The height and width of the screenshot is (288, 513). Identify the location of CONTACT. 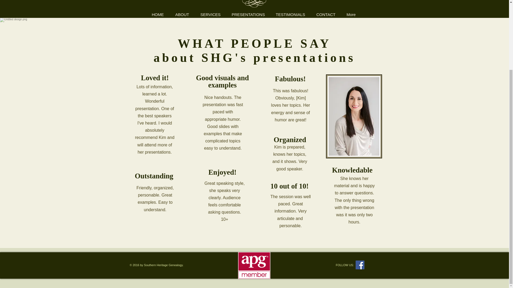
(326, 14).